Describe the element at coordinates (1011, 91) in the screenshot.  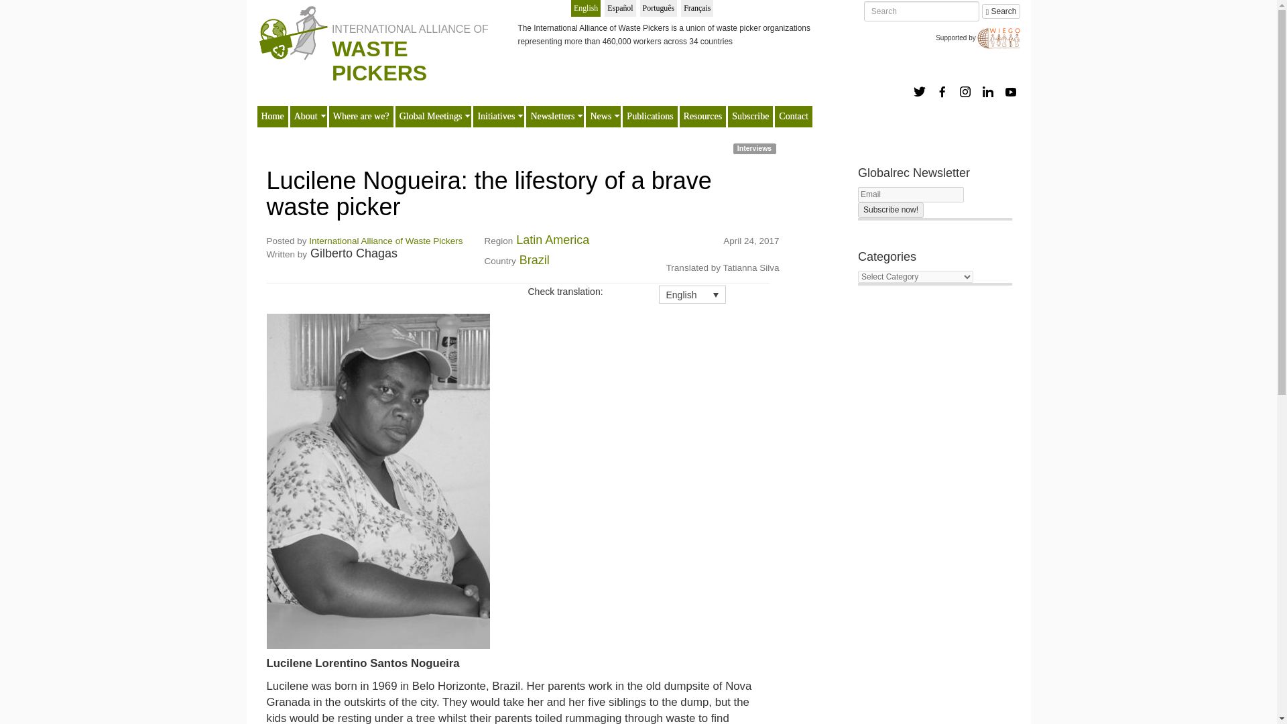
I see `YouTube International Alliance of Waste Pickers` at that location.